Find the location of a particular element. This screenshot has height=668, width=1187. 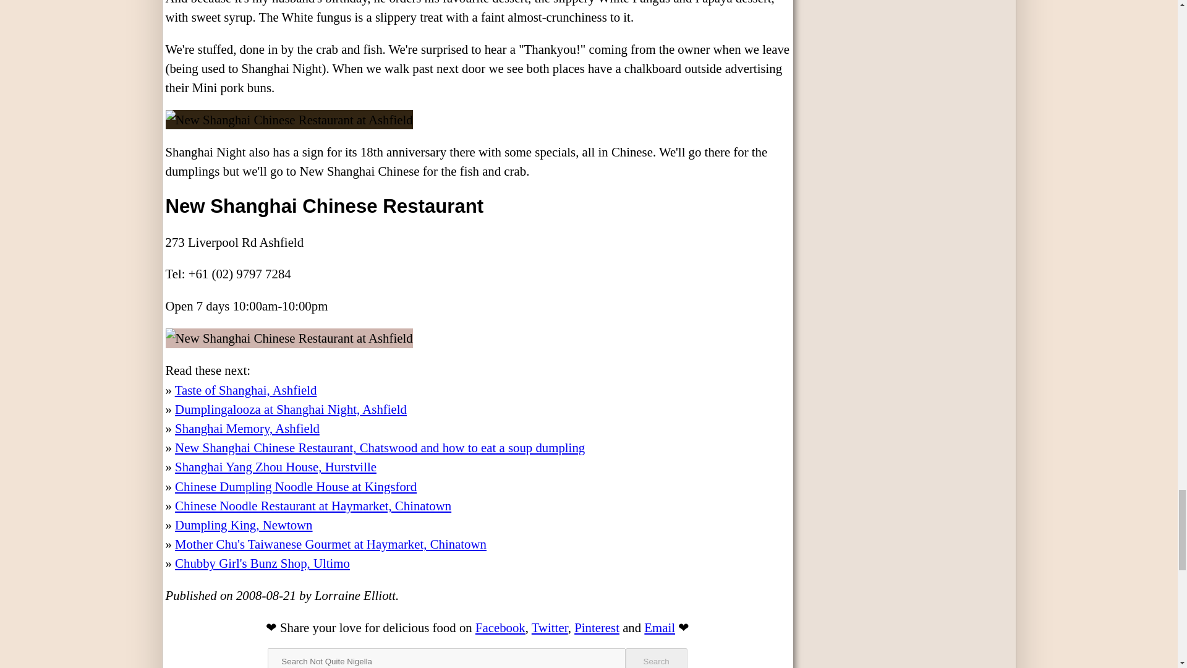

Shanghai Memory, Ashfield is located at coordinates (247, 428).